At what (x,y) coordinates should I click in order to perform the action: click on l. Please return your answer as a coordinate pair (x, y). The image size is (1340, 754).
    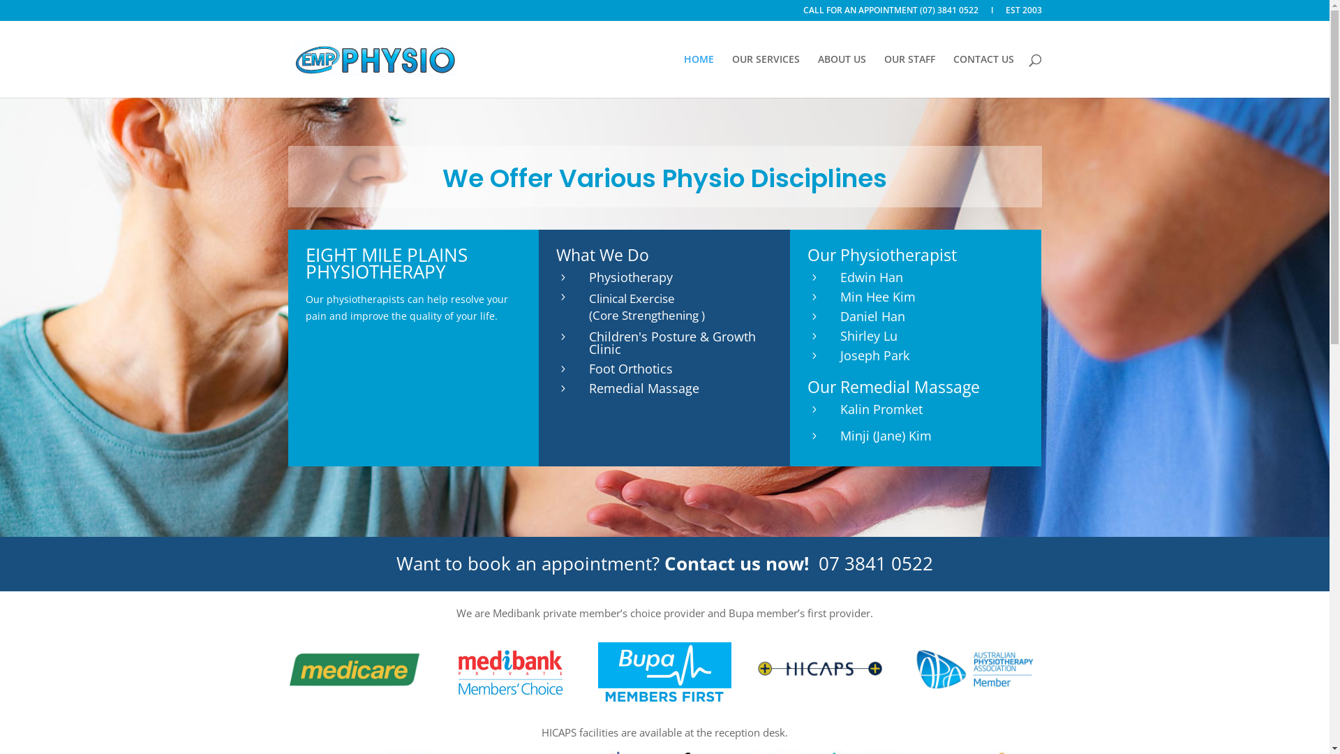
    Looking at the image, I should click on (992, 14).